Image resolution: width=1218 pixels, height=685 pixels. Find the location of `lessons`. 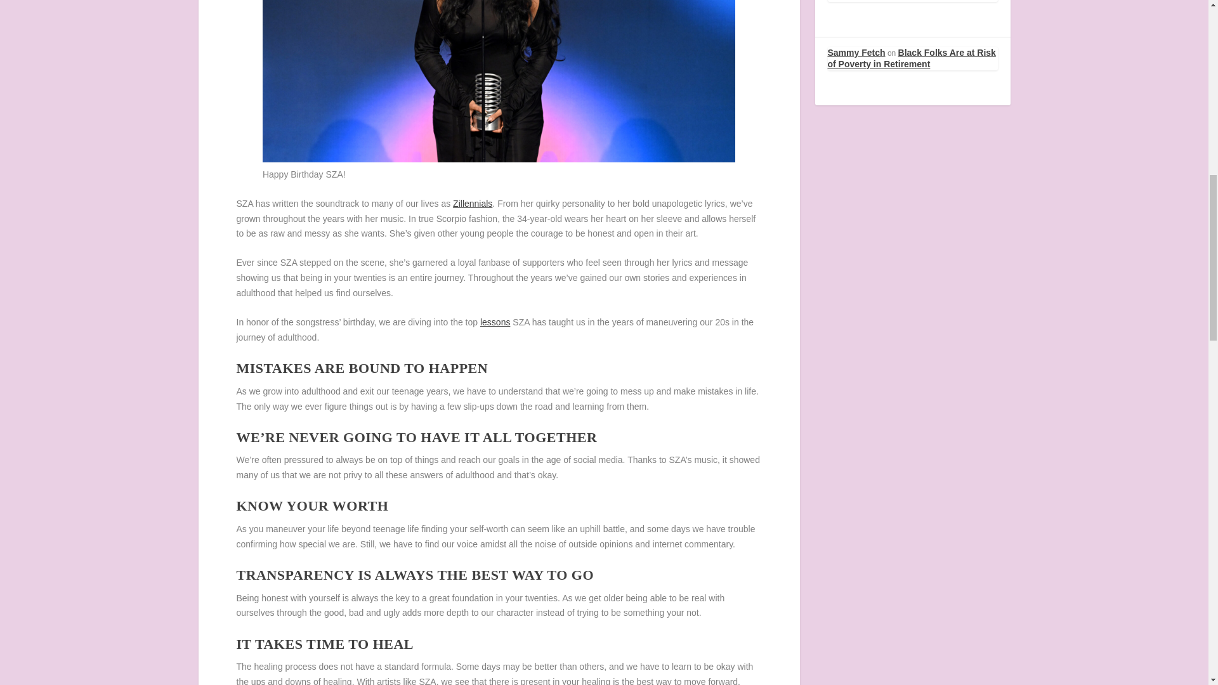

lessons is located at coordinates (495, 322).